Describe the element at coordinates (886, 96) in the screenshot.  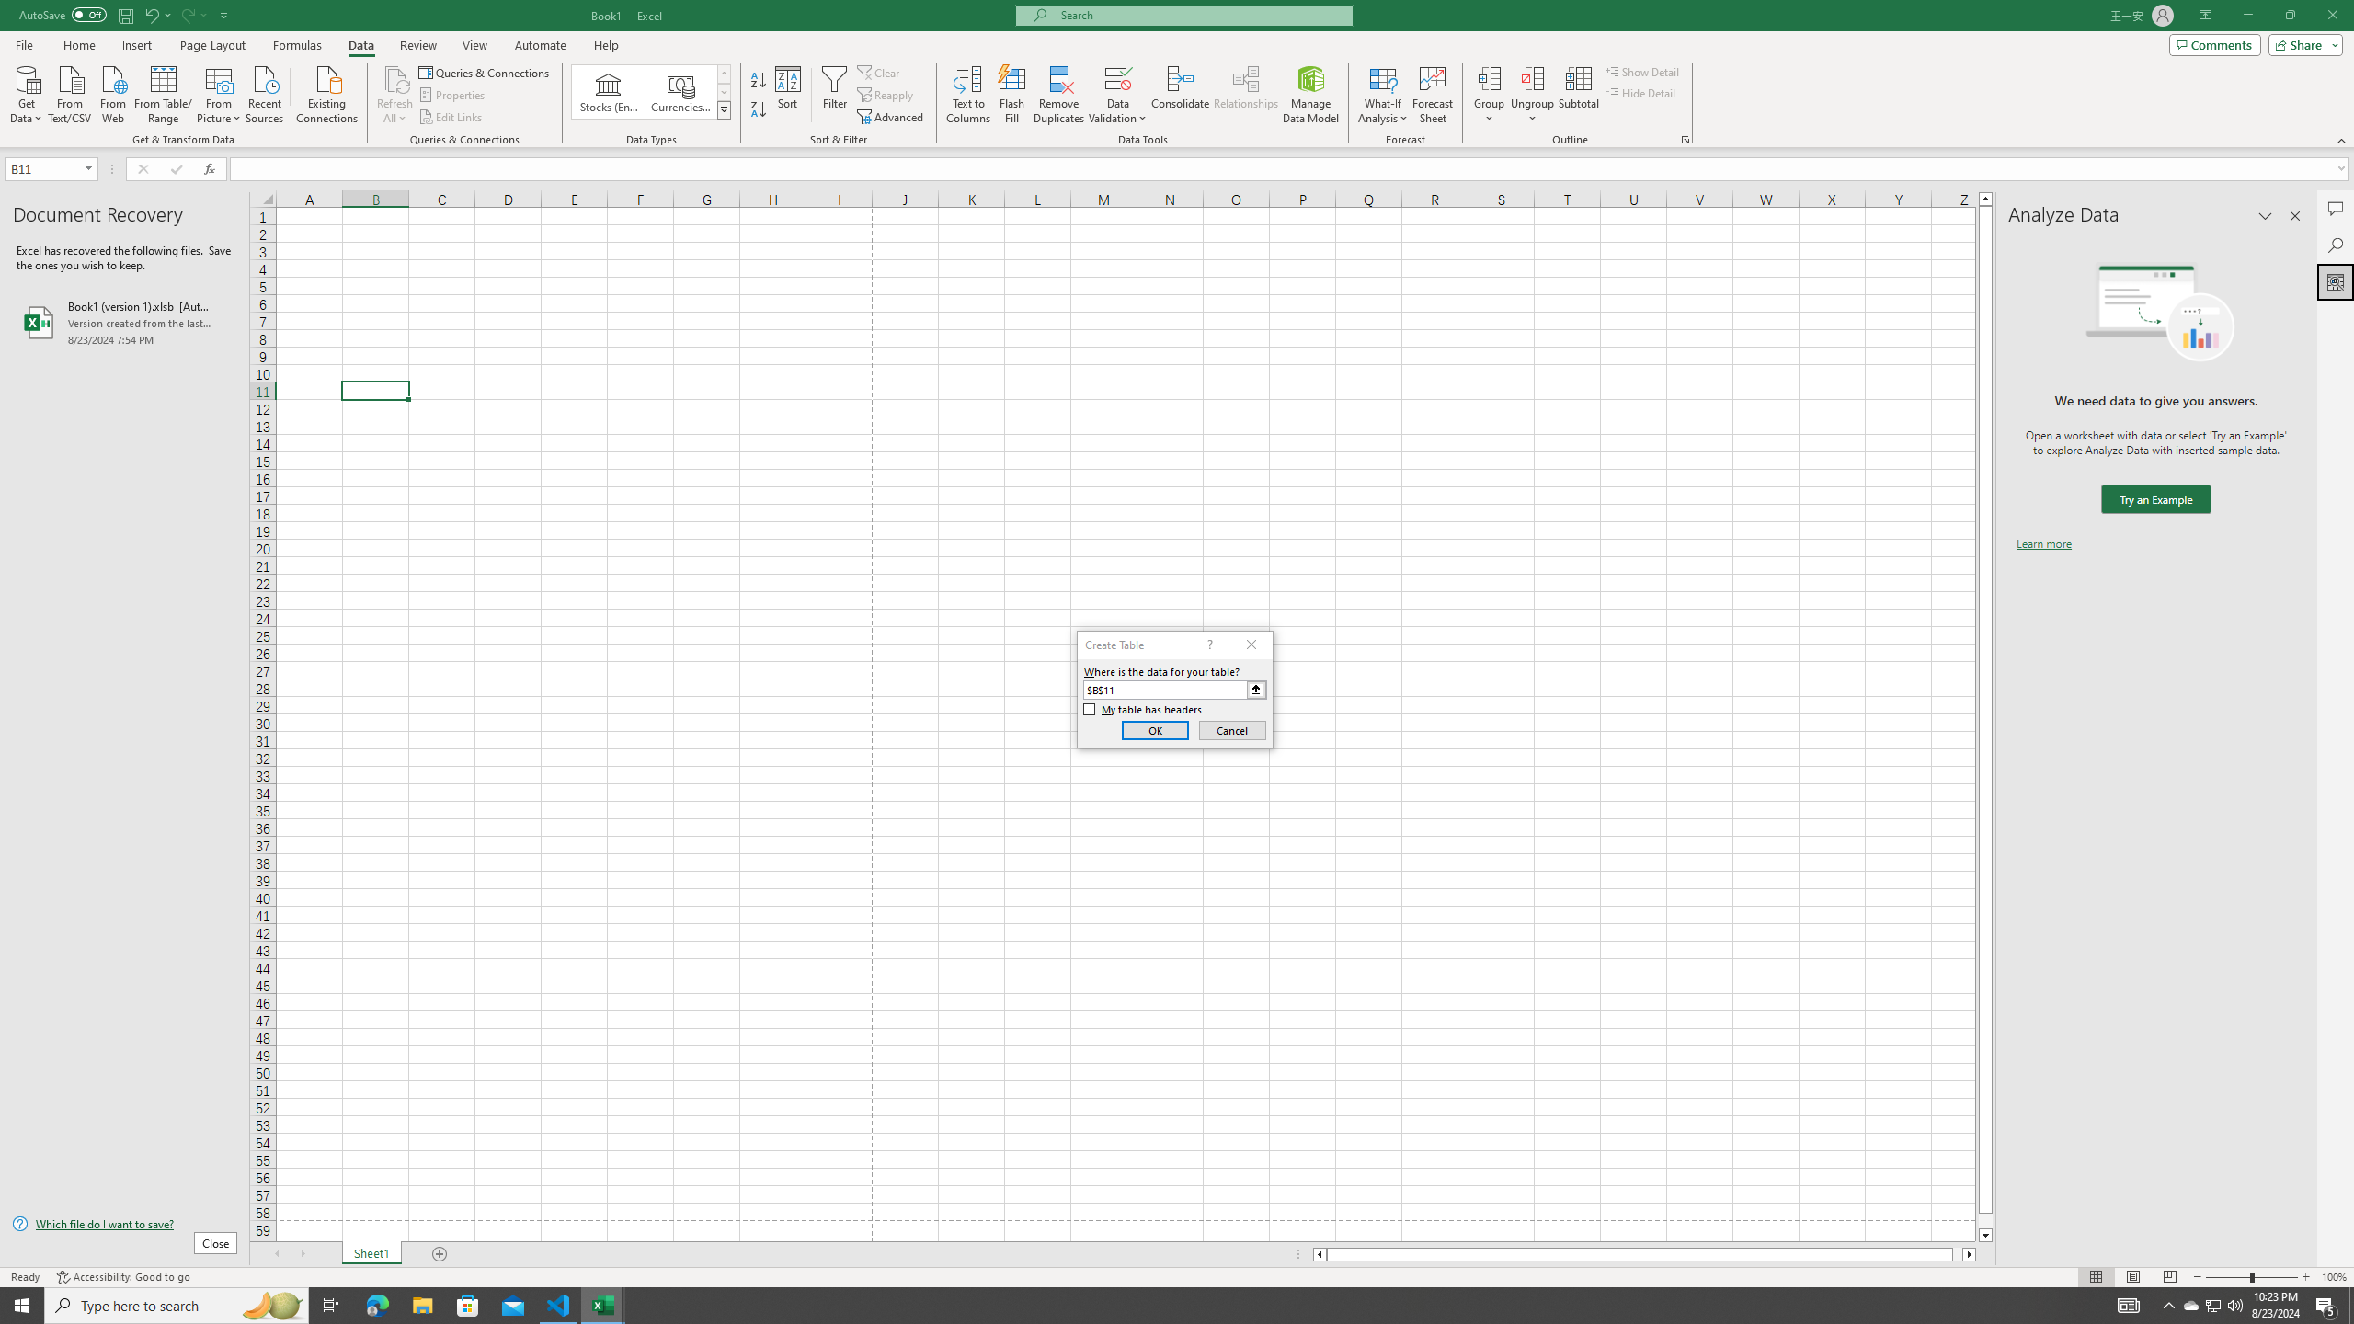
I see `Reapply` at that location.